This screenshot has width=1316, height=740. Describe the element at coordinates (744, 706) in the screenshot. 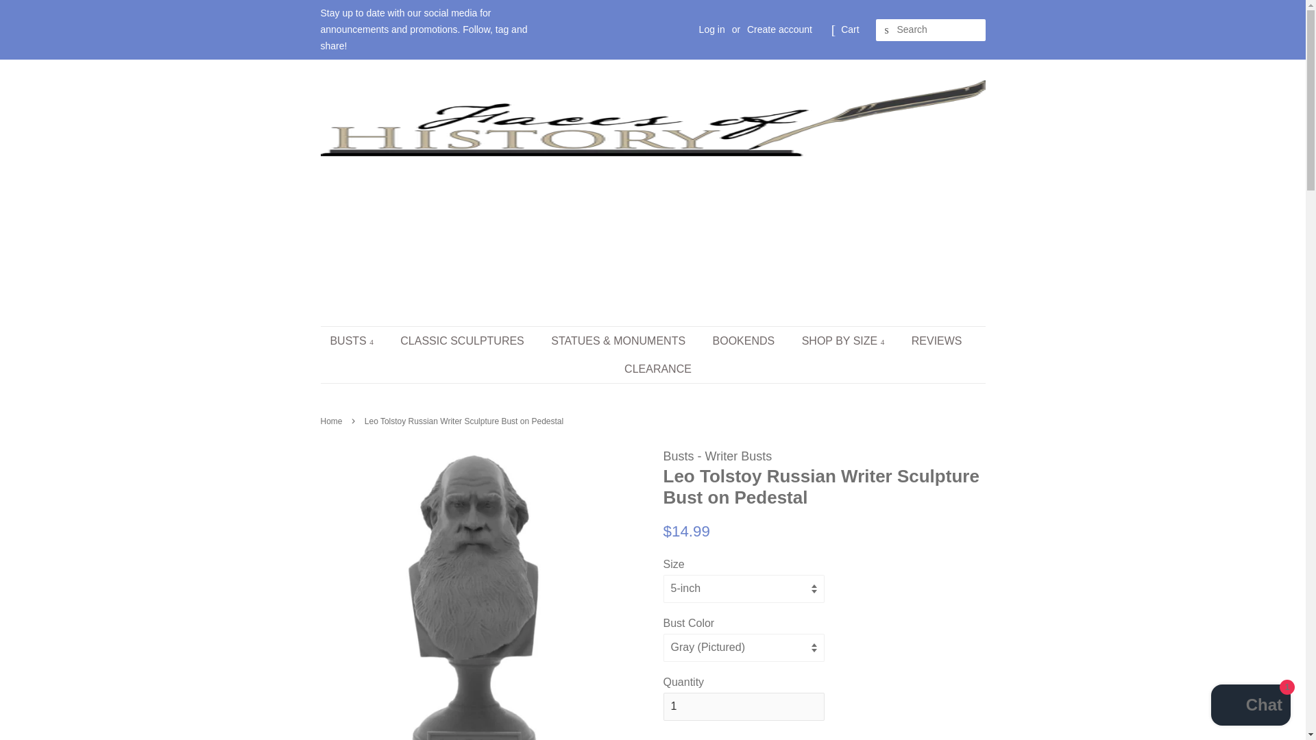

I see `1` at that location.